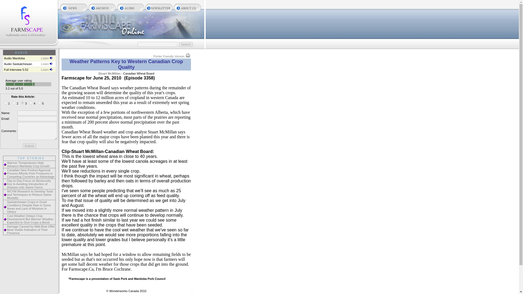 This screenshot has height=294, width=523. What do you see at coordinates (31, 103) in the screenshot?
I see `4` at bounding box center [31, 103].